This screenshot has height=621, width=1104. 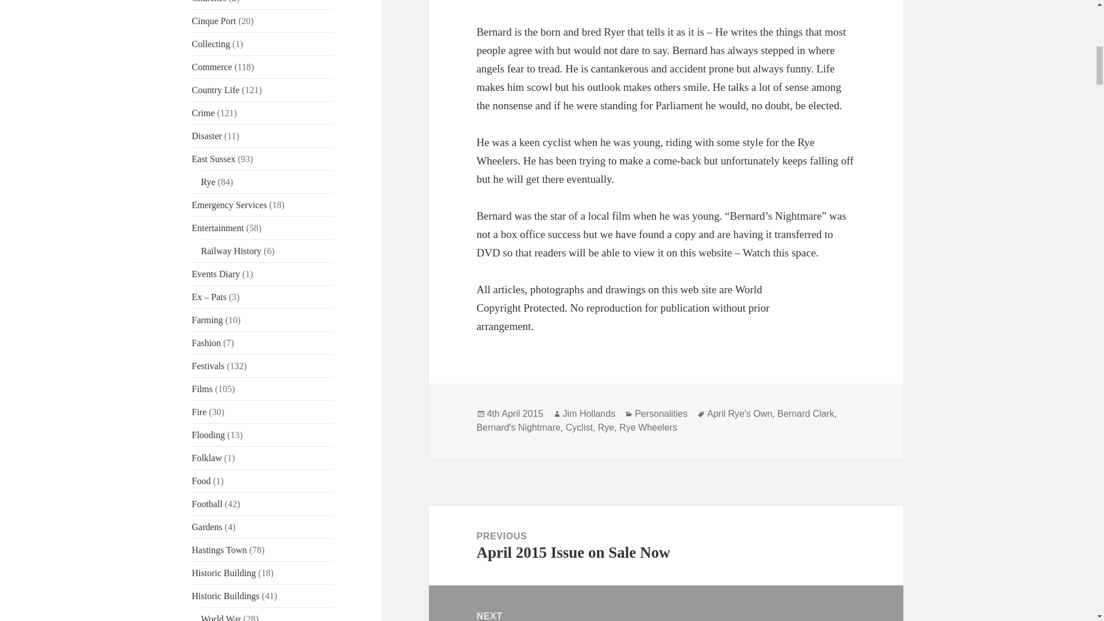 I want to click on Football, so click(x=207, y=504).